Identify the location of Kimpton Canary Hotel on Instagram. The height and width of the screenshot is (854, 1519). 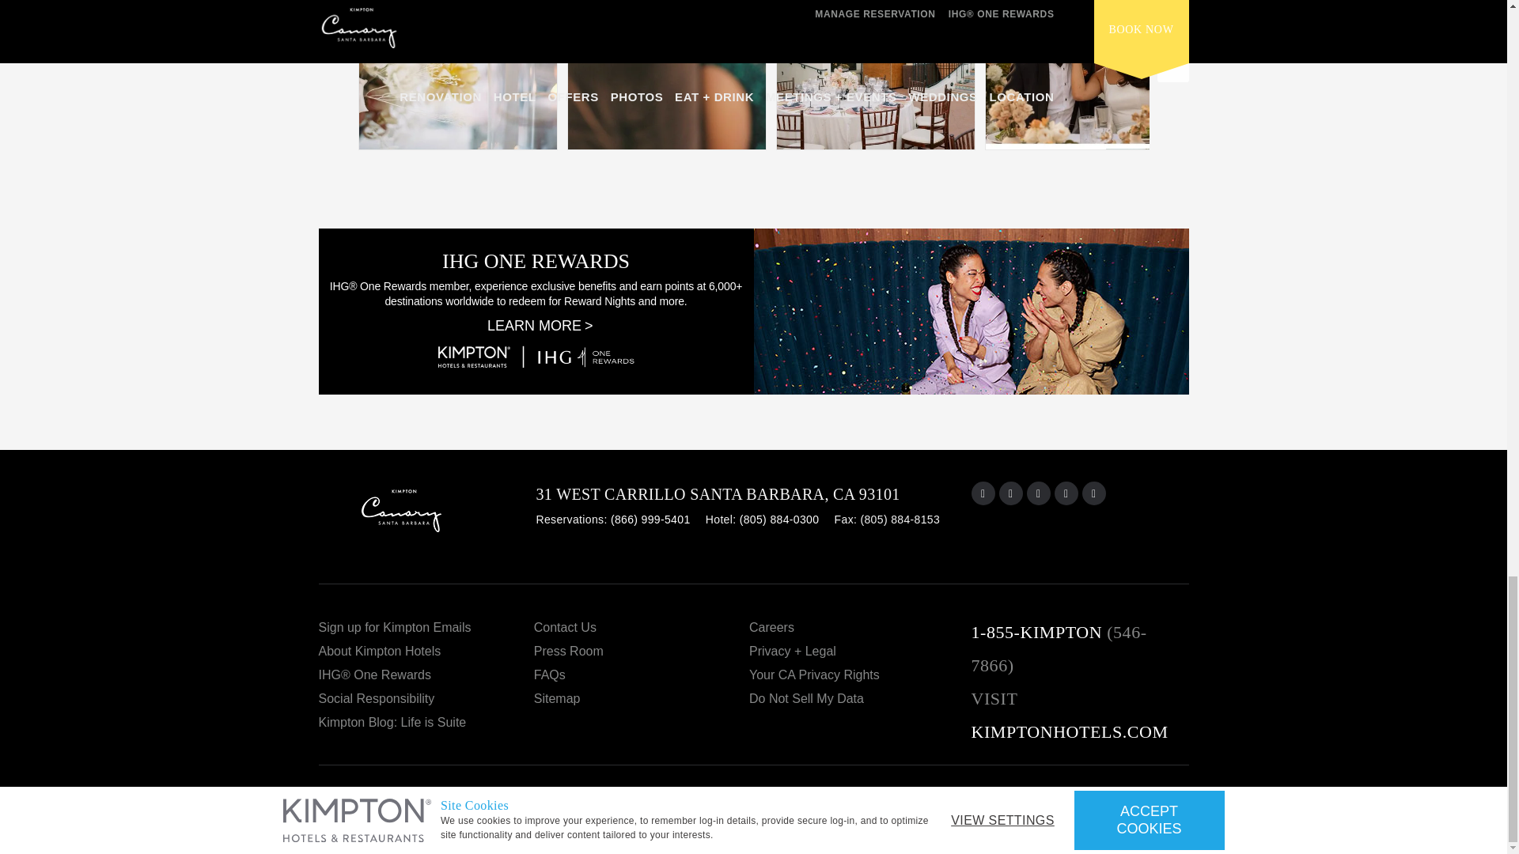
(983, 493).